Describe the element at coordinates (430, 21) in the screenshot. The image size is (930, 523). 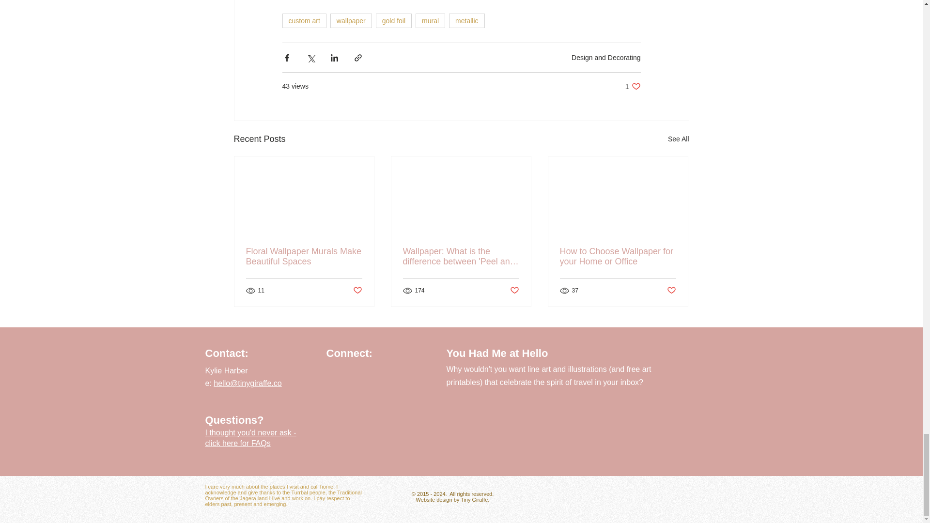
I see `See All` at that location.